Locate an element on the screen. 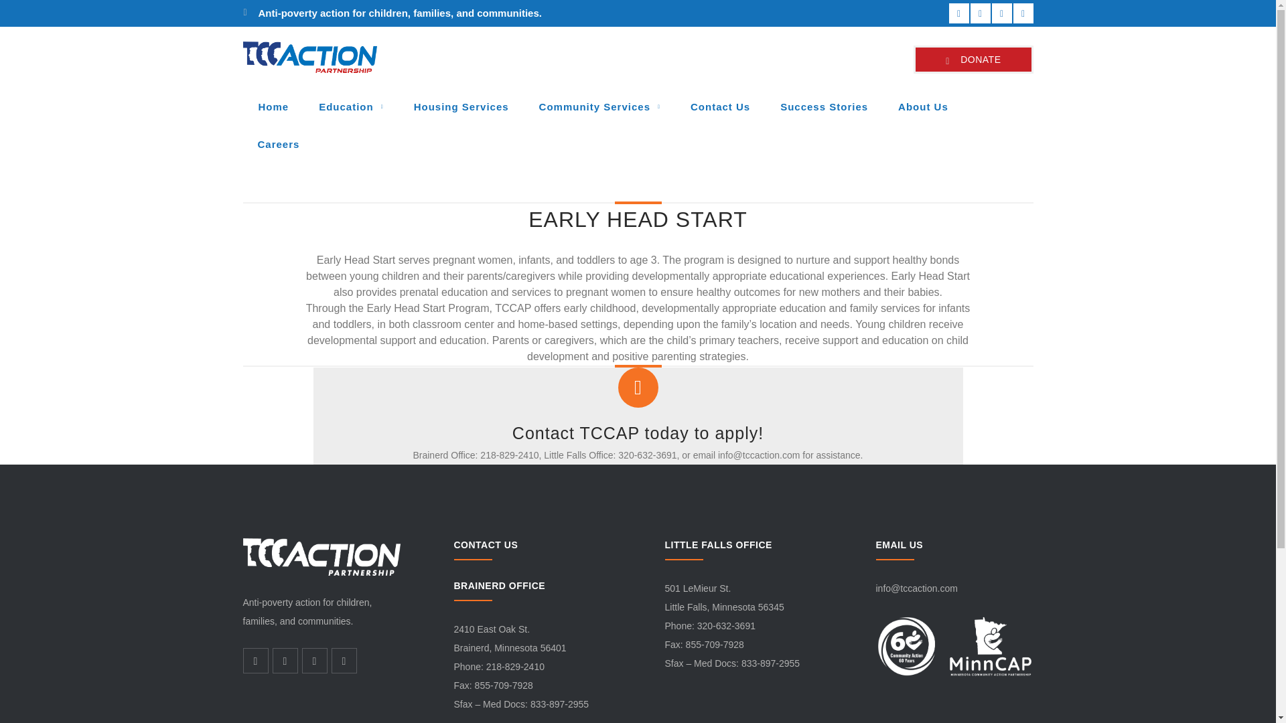 The height and width of the screenshot is (723, 1286). Facebook is located at coordinates (958, 13).